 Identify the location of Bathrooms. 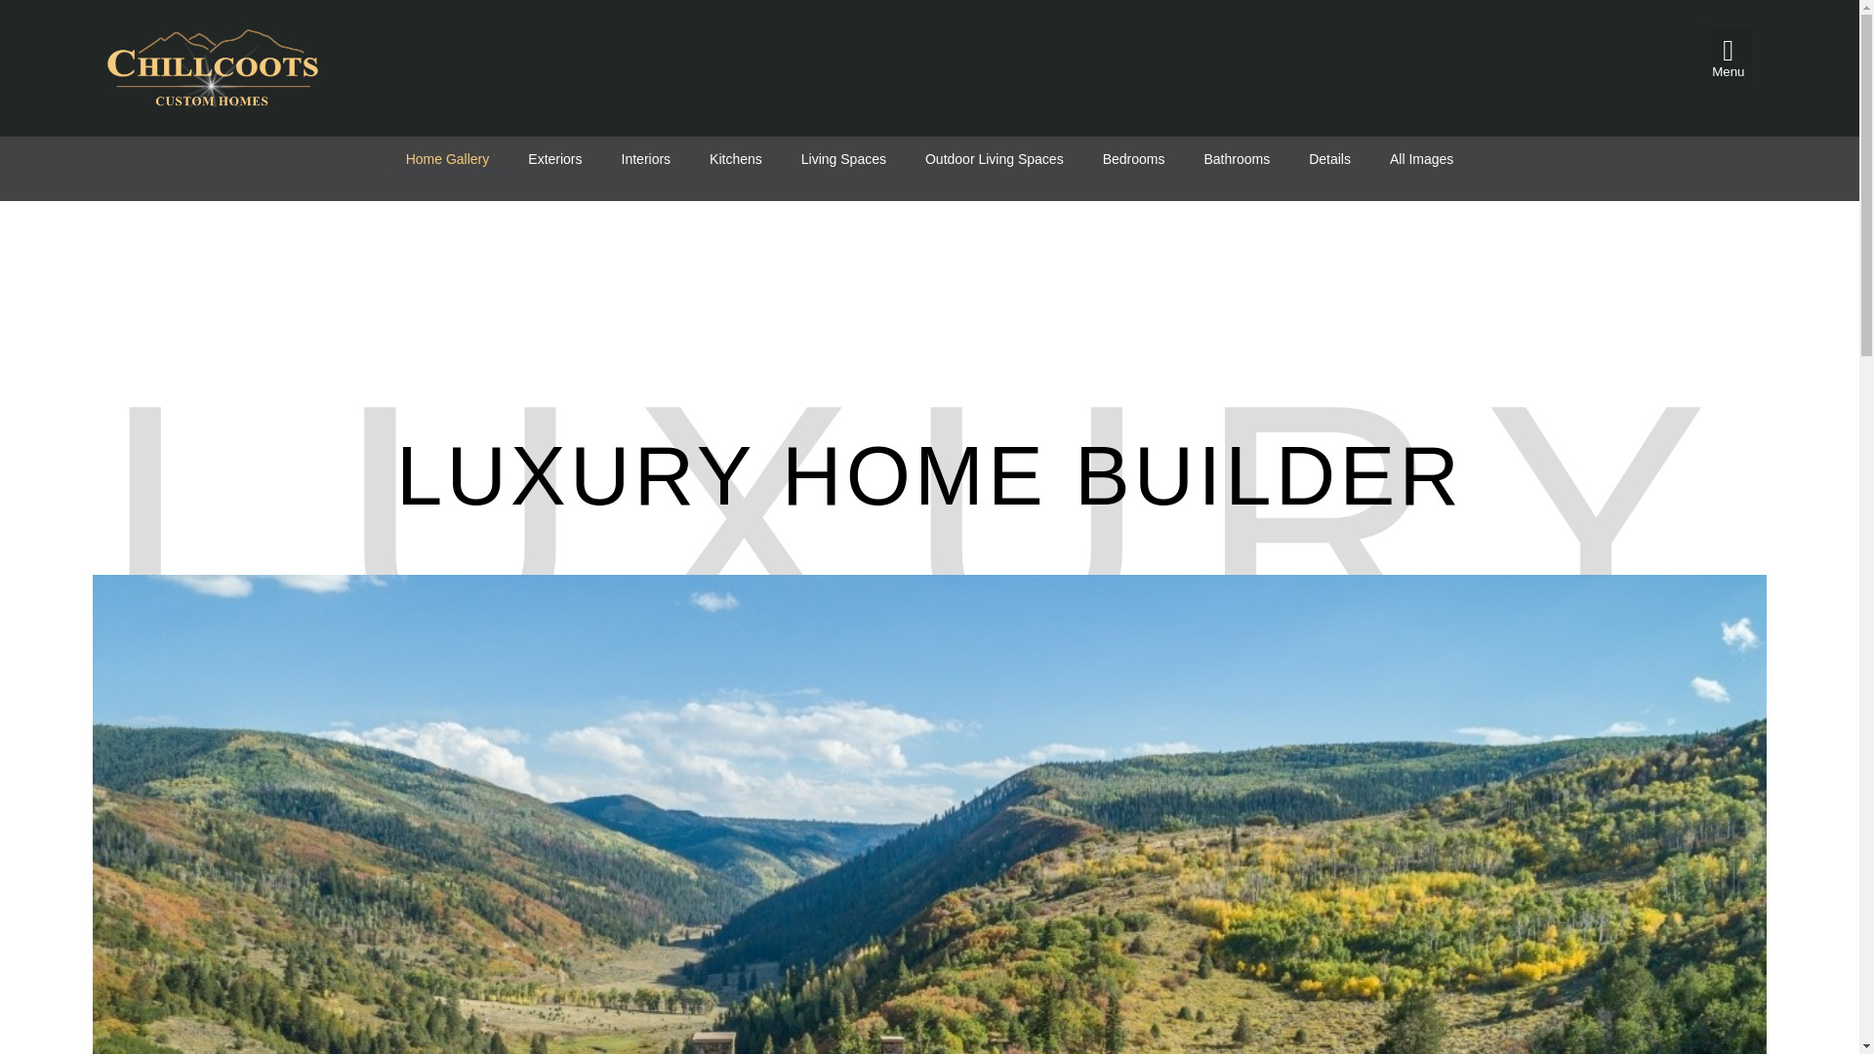
(1236, 159).